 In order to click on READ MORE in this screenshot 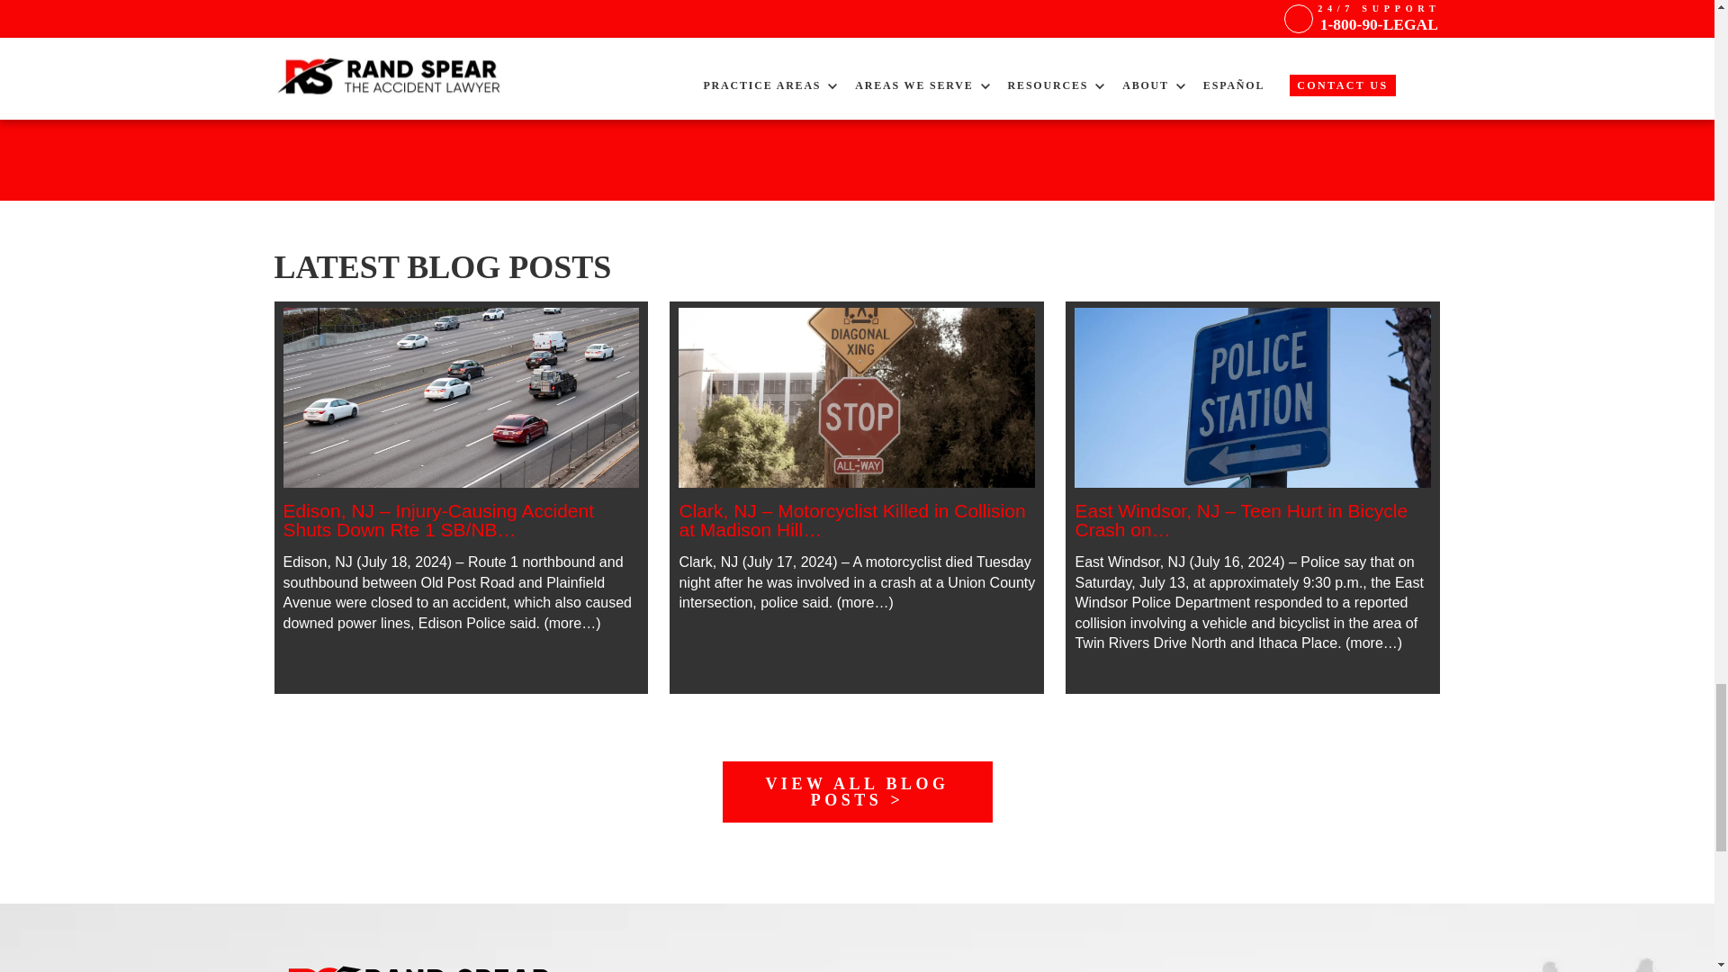, I will do `click(461, 520)`.